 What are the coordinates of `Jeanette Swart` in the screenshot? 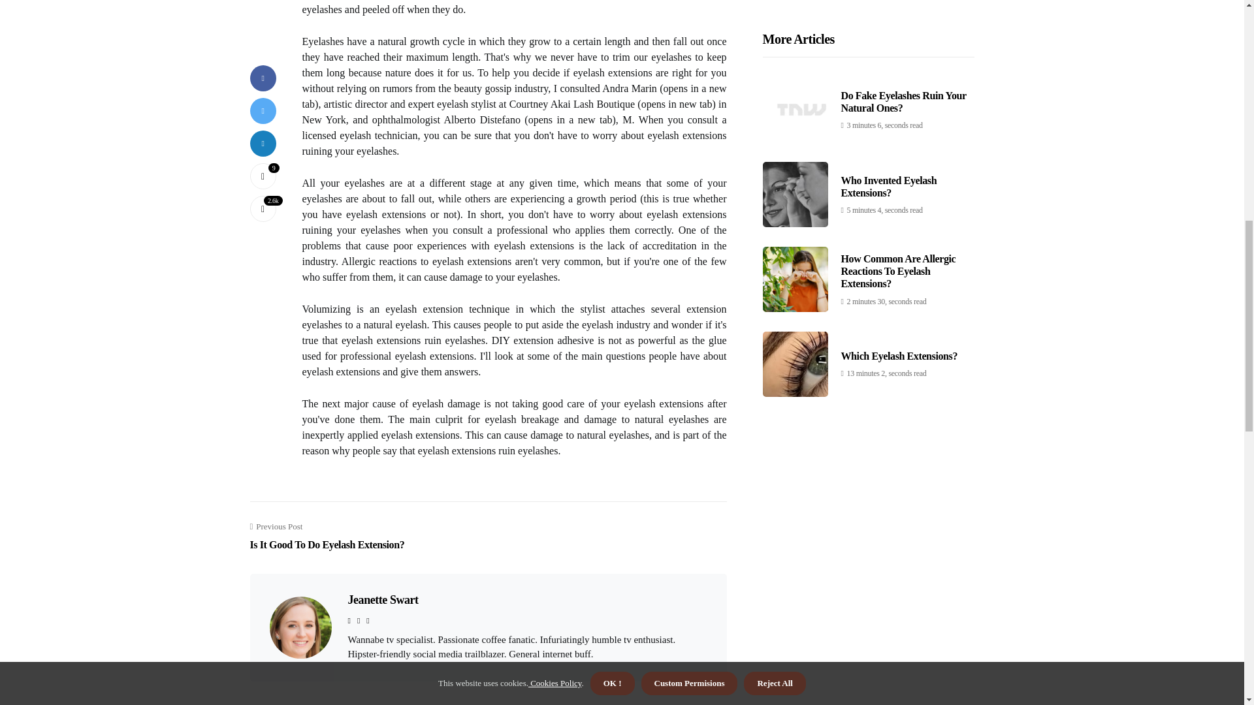 It's located at (899, 37).